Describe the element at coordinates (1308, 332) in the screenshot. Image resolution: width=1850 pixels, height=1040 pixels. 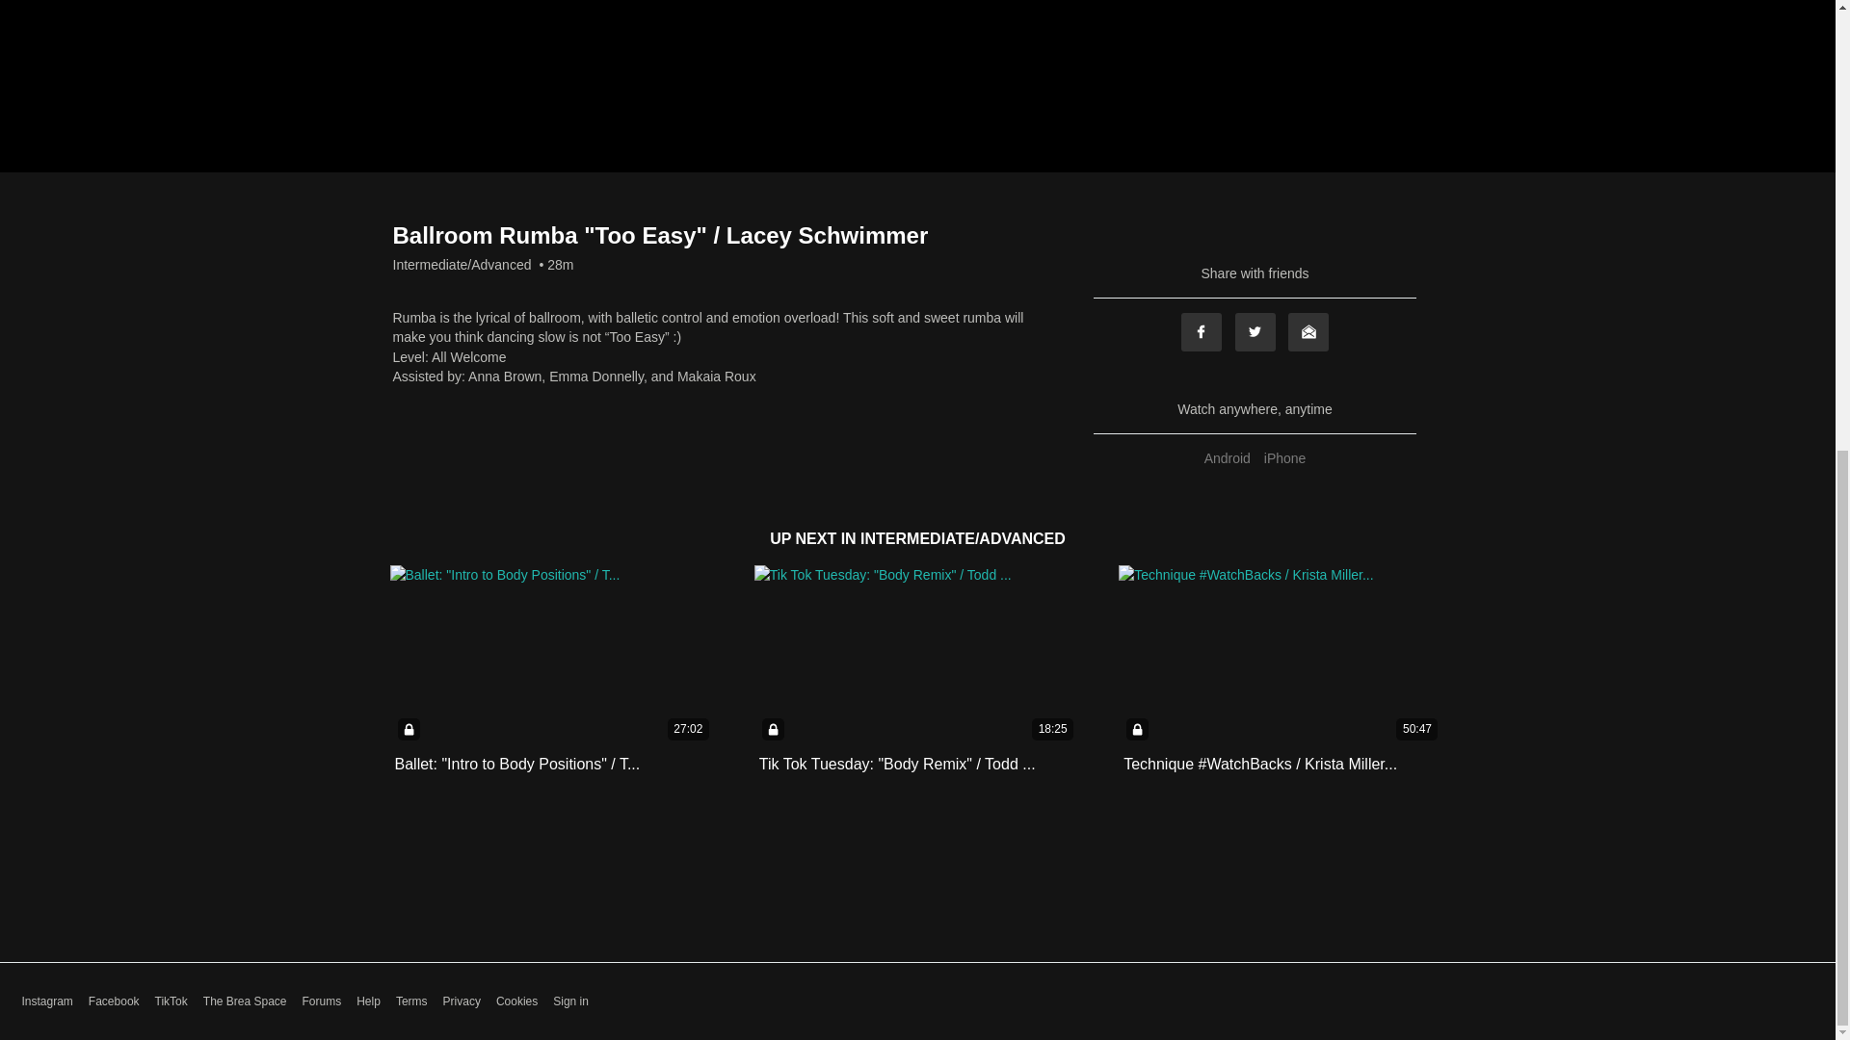
I see `Email` at that location.